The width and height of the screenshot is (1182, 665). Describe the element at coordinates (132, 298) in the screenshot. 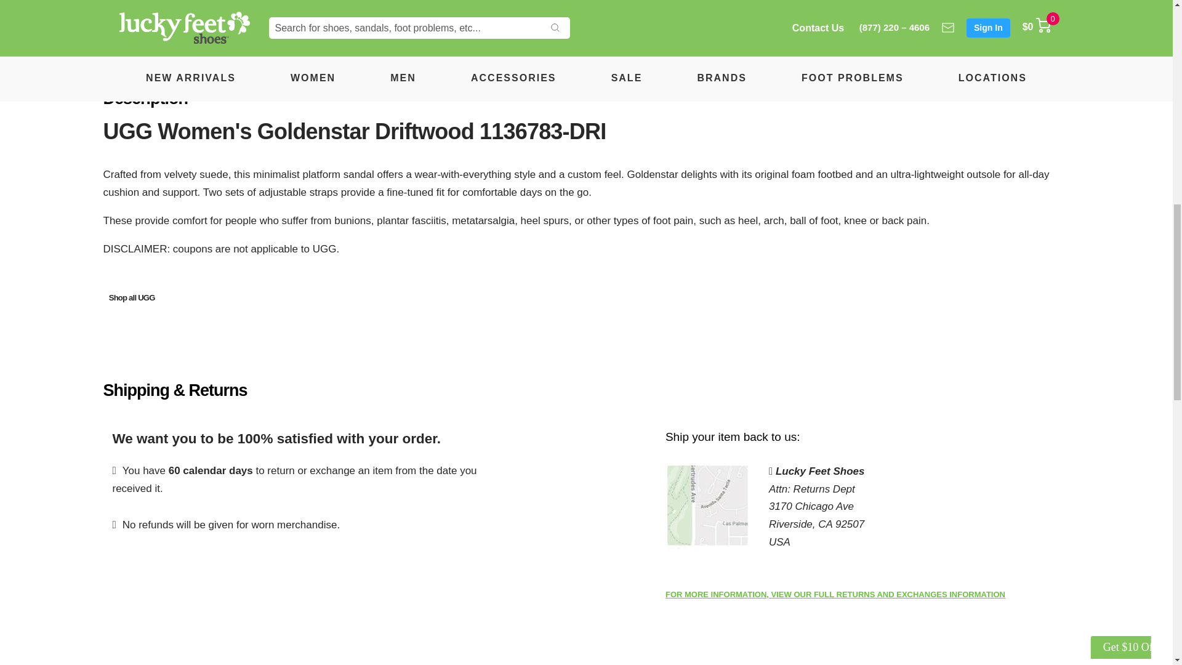

I see `Shop all UGG` at that location.